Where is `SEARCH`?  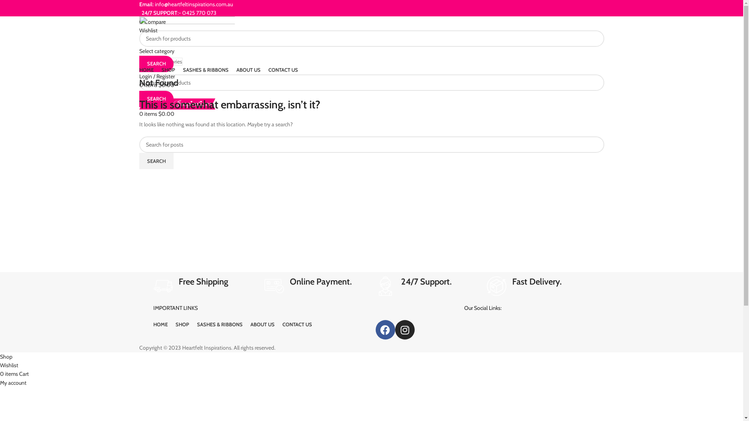 SEARCH is located at coordinates (156, 161).